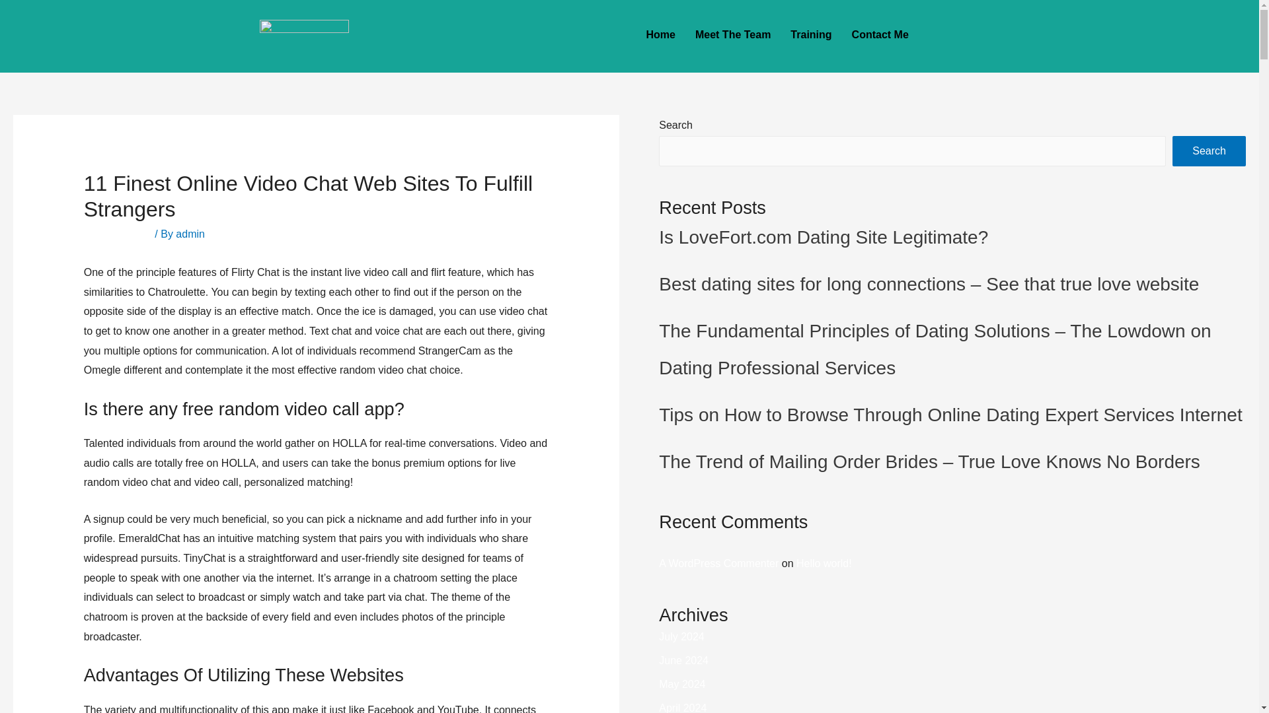 The image size is (1269, 713). I want to click on May 2024, so click(682, 684).